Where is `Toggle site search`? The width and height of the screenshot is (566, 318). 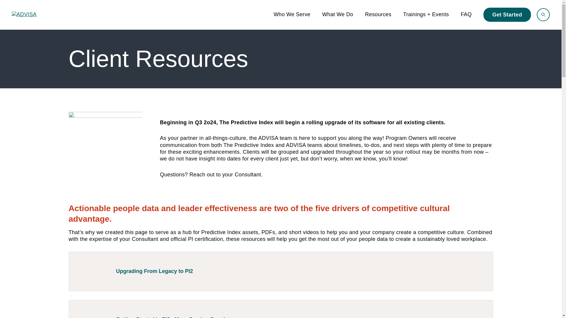
Toggle site search is located at coordinates (543, 15).